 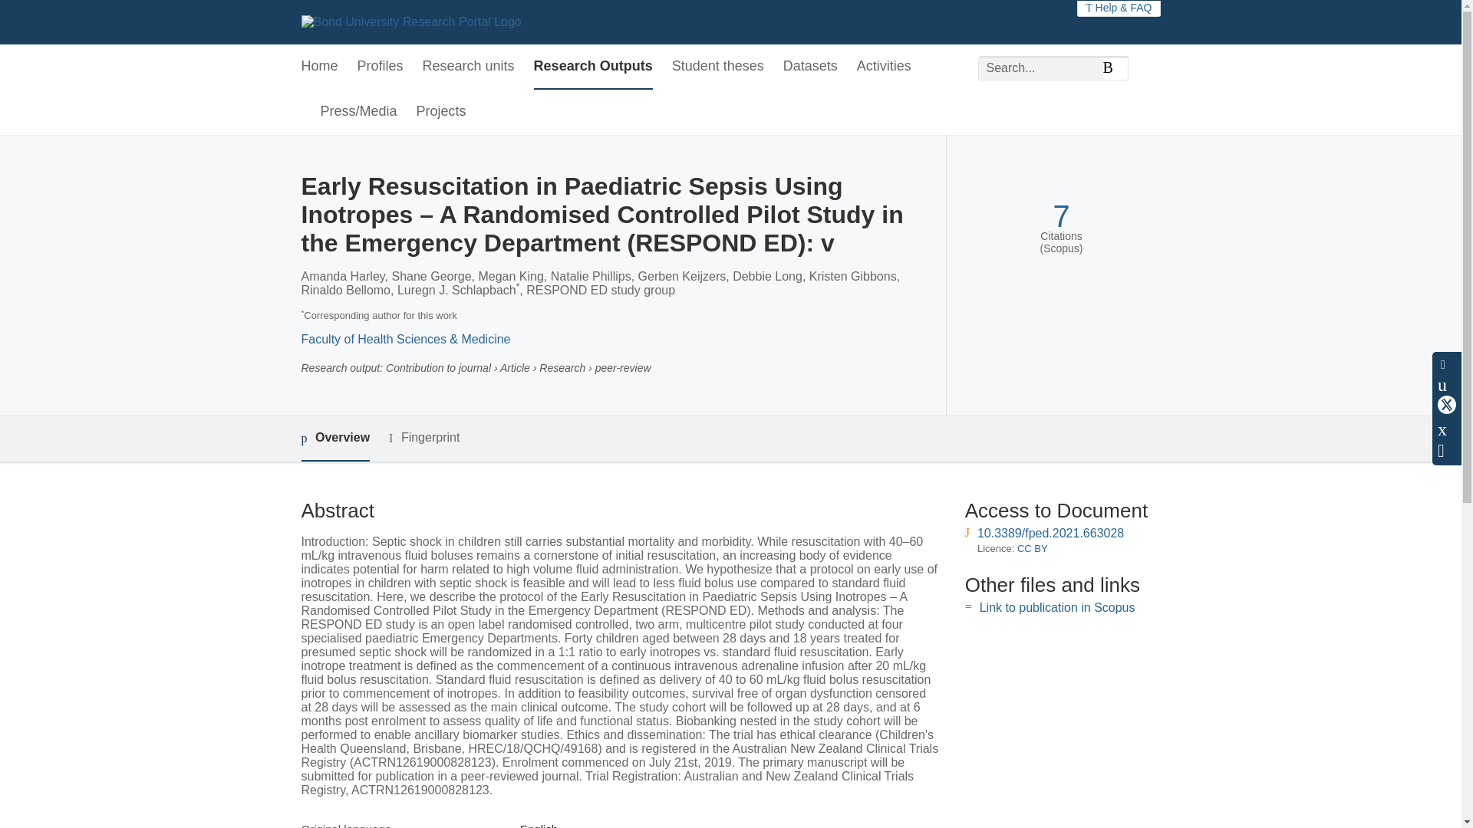 I want to click on Research Outputs, so click(x=592, y=67).